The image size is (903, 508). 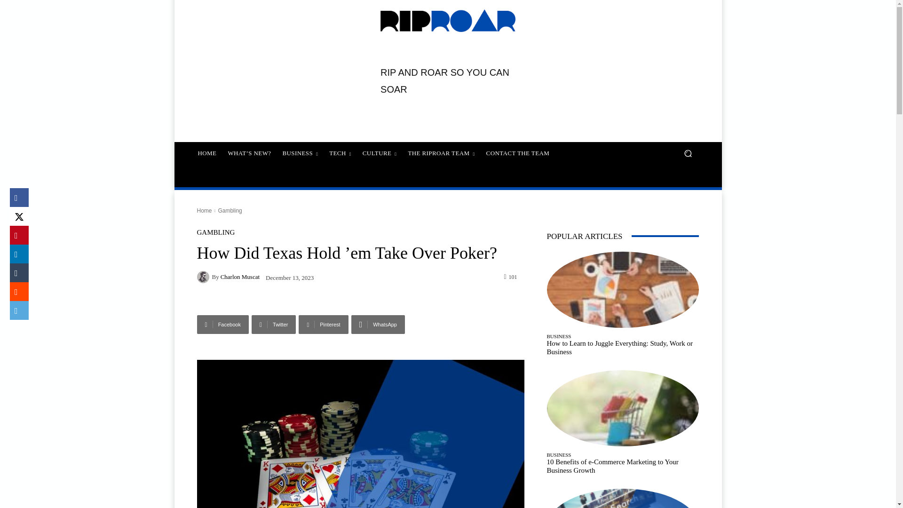 What do you see at coordinates (222, 324) in the screenshot?
I see `Facebook` at bounding box center [222, 324].